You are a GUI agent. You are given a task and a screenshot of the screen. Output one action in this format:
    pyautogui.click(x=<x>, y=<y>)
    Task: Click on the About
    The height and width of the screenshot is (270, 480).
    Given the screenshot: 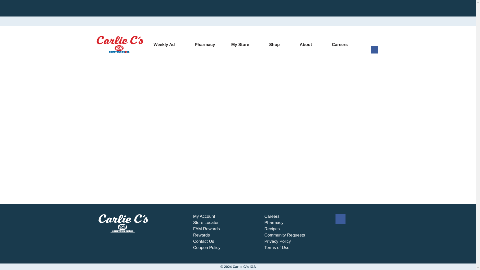 What is the action you would take?
    pyautogui.click(x=307, y=45)
    